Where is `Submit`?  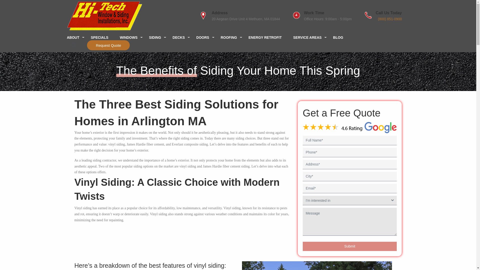
Submit is located at coordinates (350, 246).